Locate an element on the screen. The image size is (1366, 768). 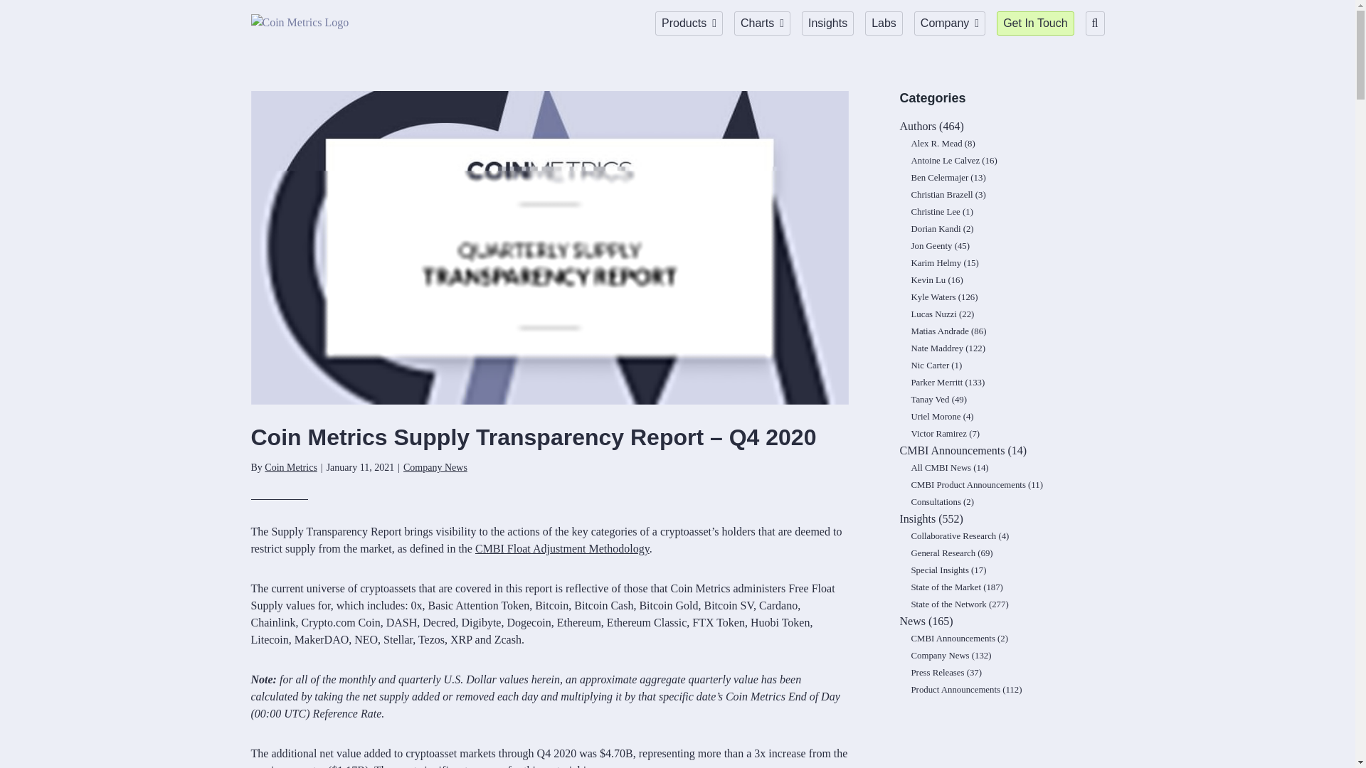
Insights is located at coordinates (828, 23).